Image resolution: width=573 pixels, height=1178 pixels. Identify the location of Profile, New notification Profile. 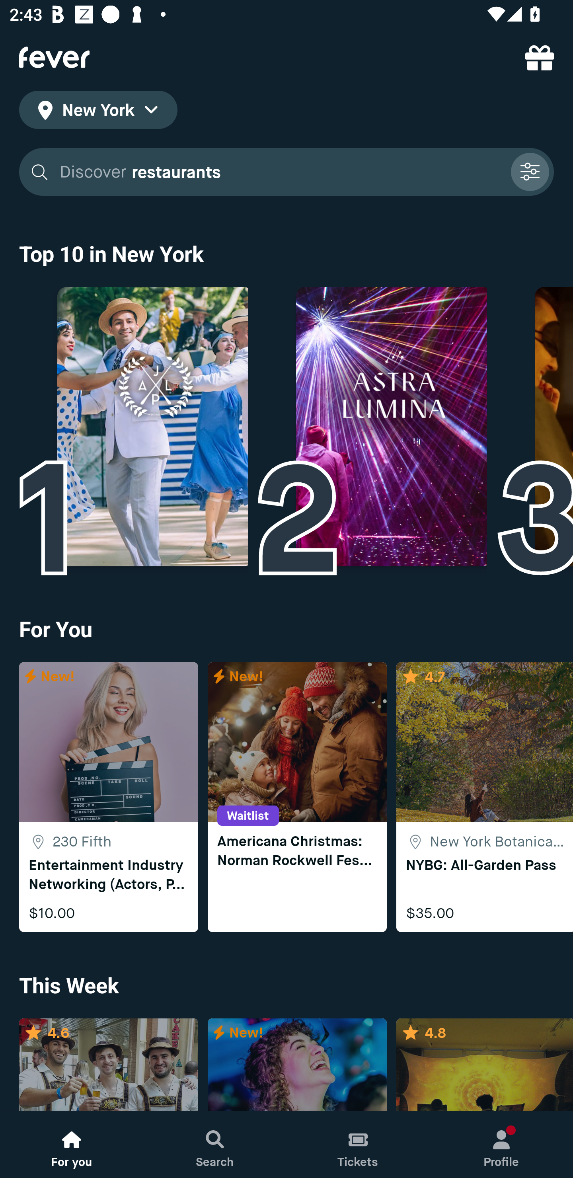
(501, 1145).